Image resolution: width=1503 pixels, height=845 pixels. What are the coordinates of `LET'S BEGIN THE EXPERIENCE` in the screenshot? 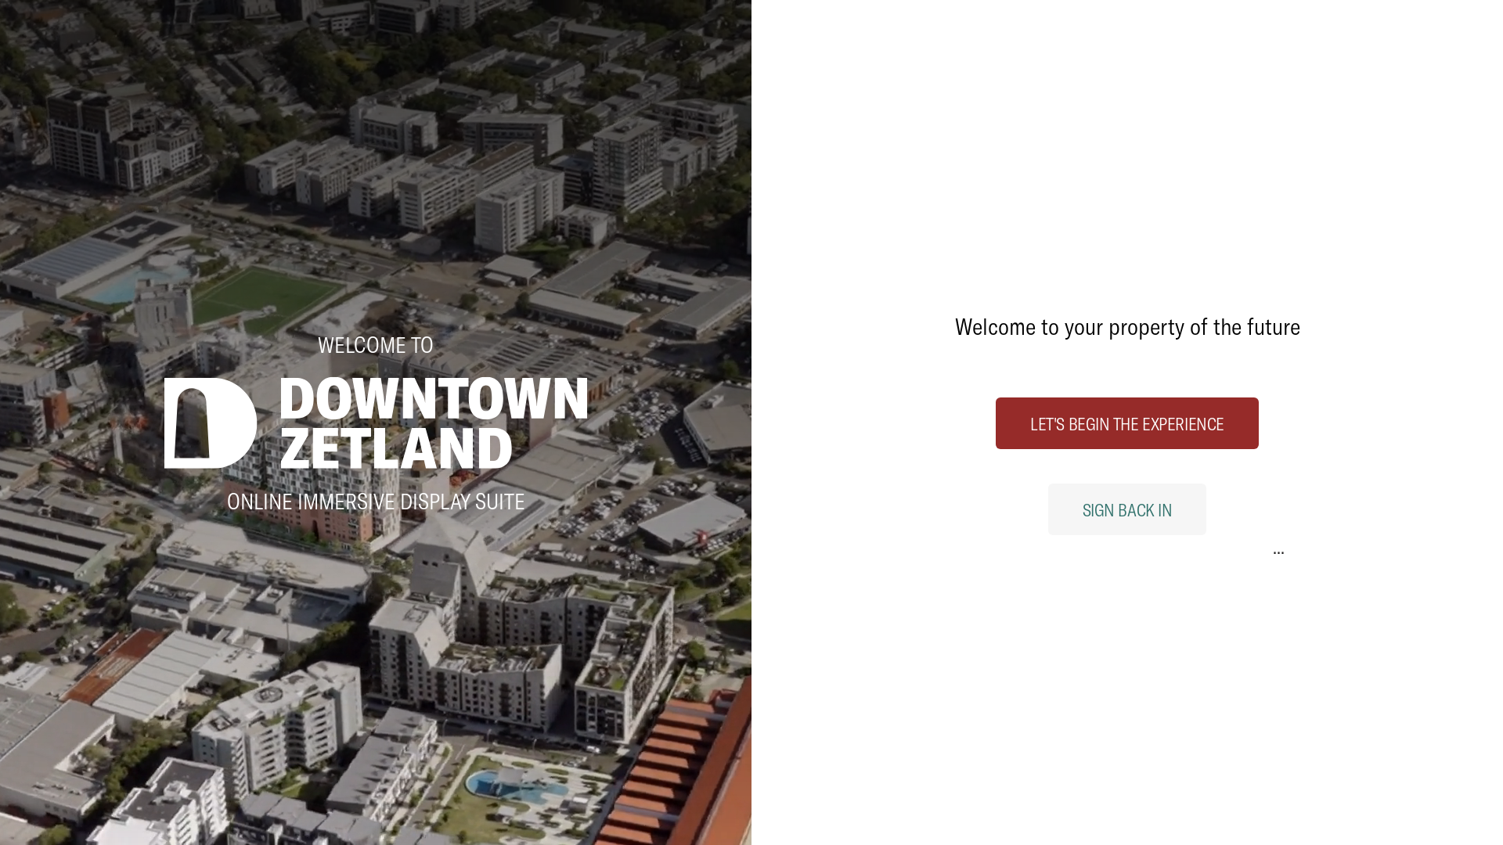 It's located at (1127, 423).